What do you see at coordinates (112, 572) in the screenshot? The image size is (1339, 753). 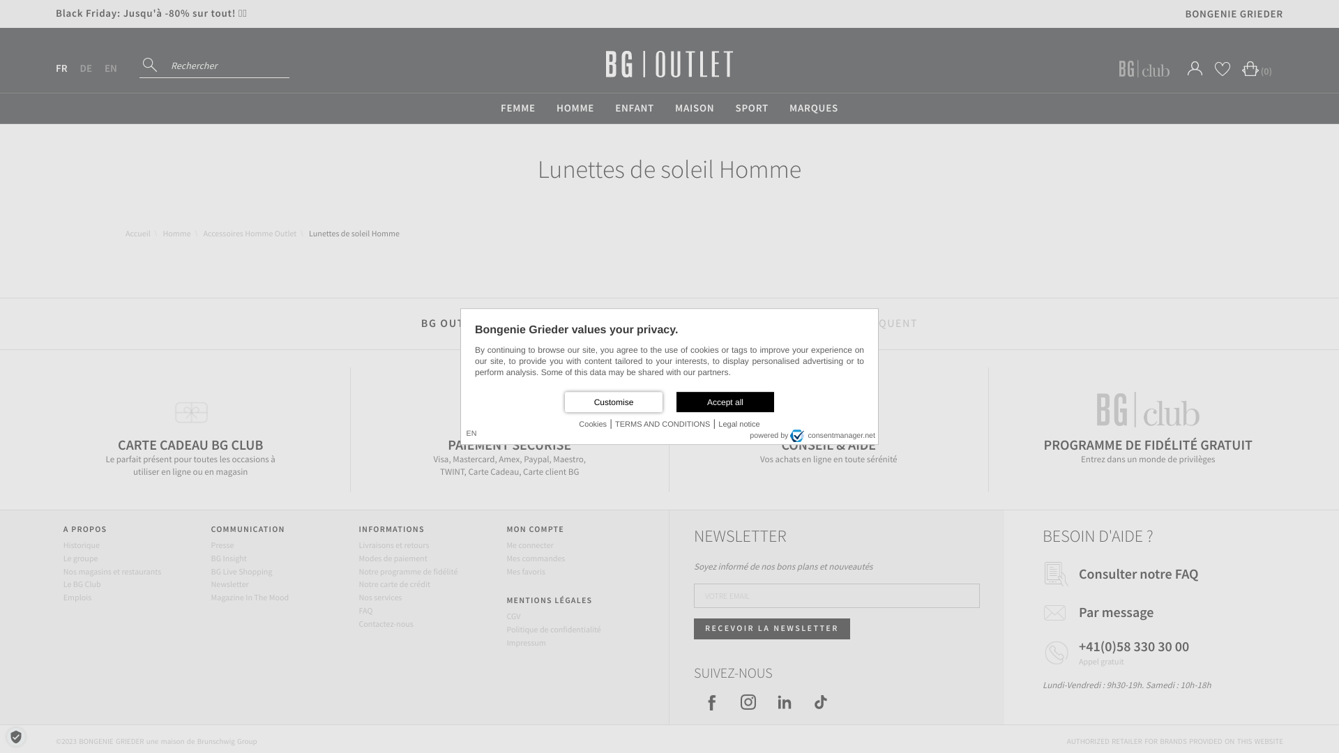 I see `Nos magasins et restaurants` at bounding box center [112, 572].